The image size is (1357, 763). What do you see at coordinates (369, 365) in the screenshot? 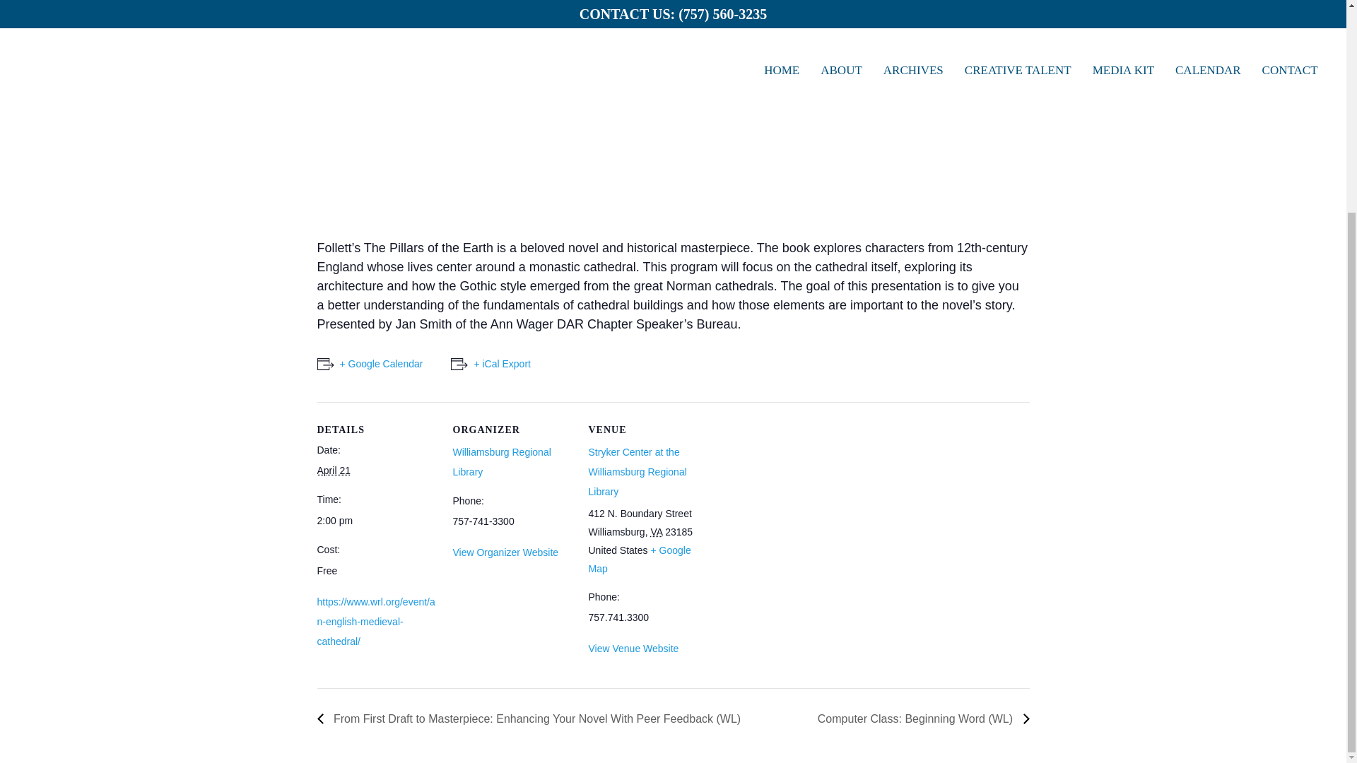
I see `Add to Google Calendar` at bounding box center [369, 365].